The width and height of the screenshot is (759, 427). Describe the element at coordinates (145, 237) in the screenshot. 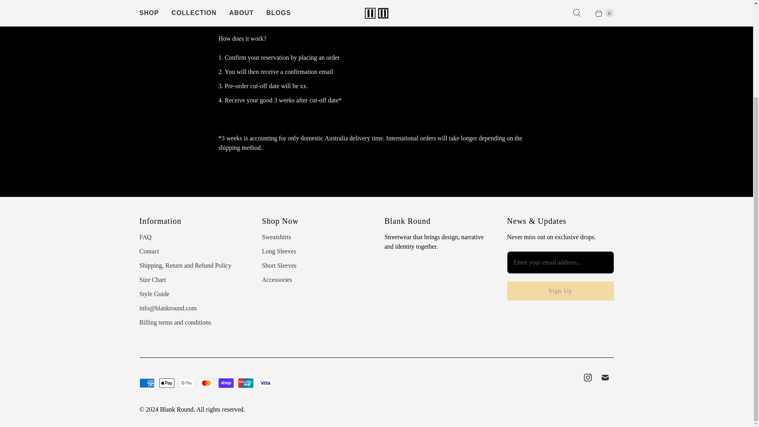

I see `FAQ` at that location.